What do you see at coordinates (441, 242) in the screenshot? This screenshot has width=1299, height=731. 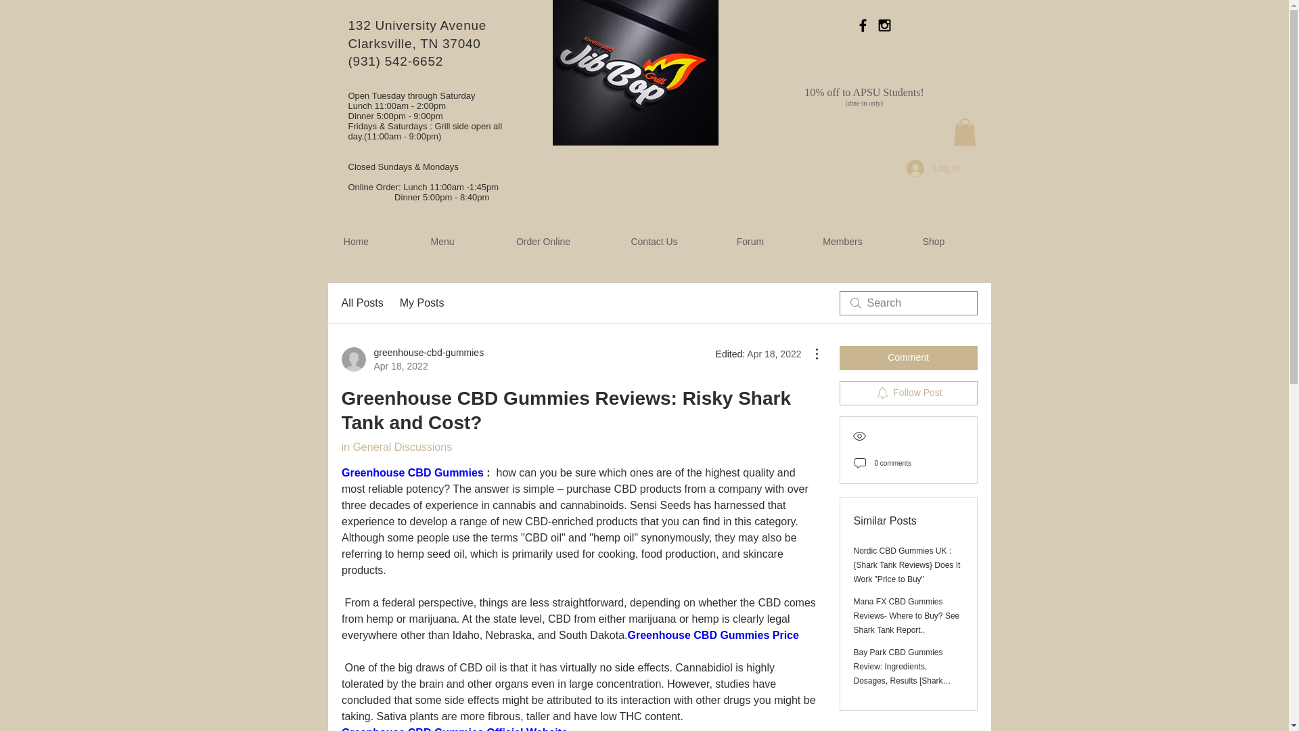 I see `Menu` at bounding box center [441, 242].